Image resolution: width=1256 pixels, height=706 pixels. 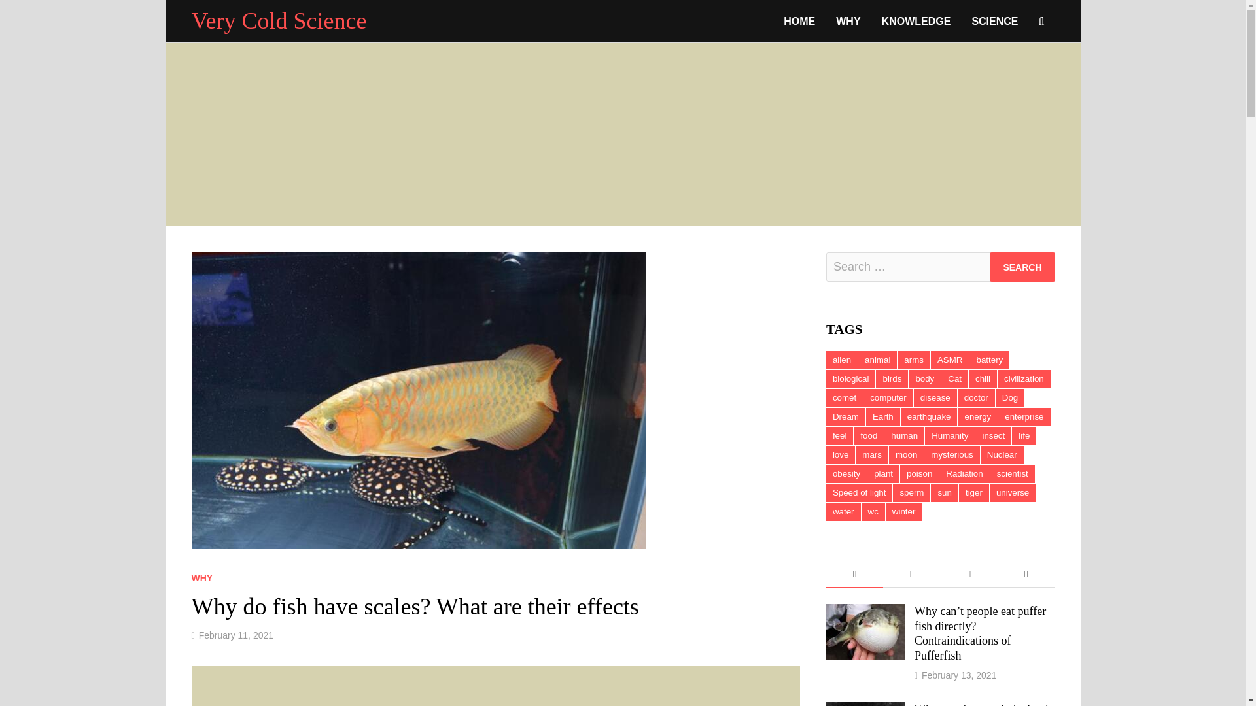 What do you see at coordinates (994, 21) in the screenshot?
I see `SCIENCE` at bounding box center [994, 21].